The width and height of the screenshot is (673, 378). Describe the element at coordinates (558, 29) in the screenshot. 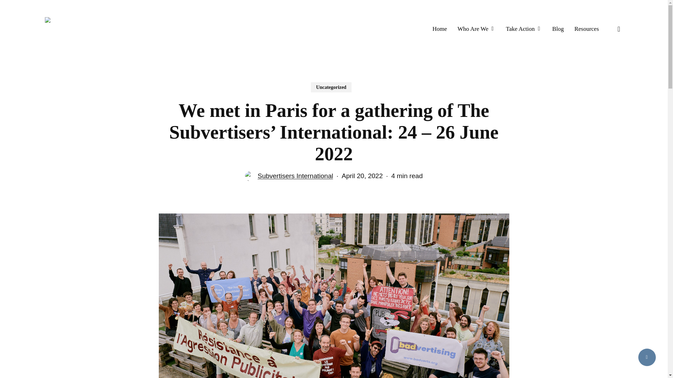

I see `Blog` at that location.